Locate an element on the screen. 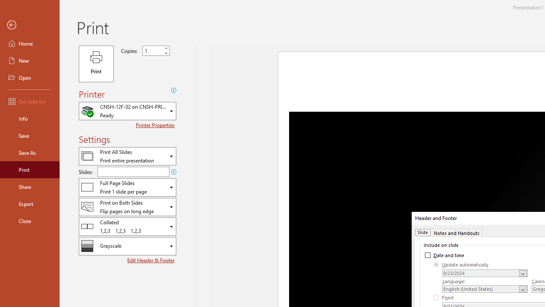 The image size is (545, 307). Color/Grayscale is located at coordinates (127, 246).